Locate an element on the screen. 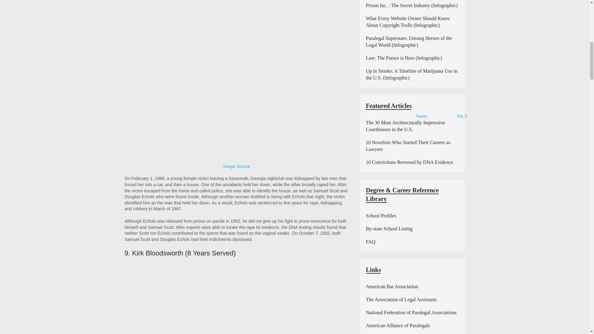 The image size is (594, 334). The Association of Legal Assistants is located at coordinates (401, 299).